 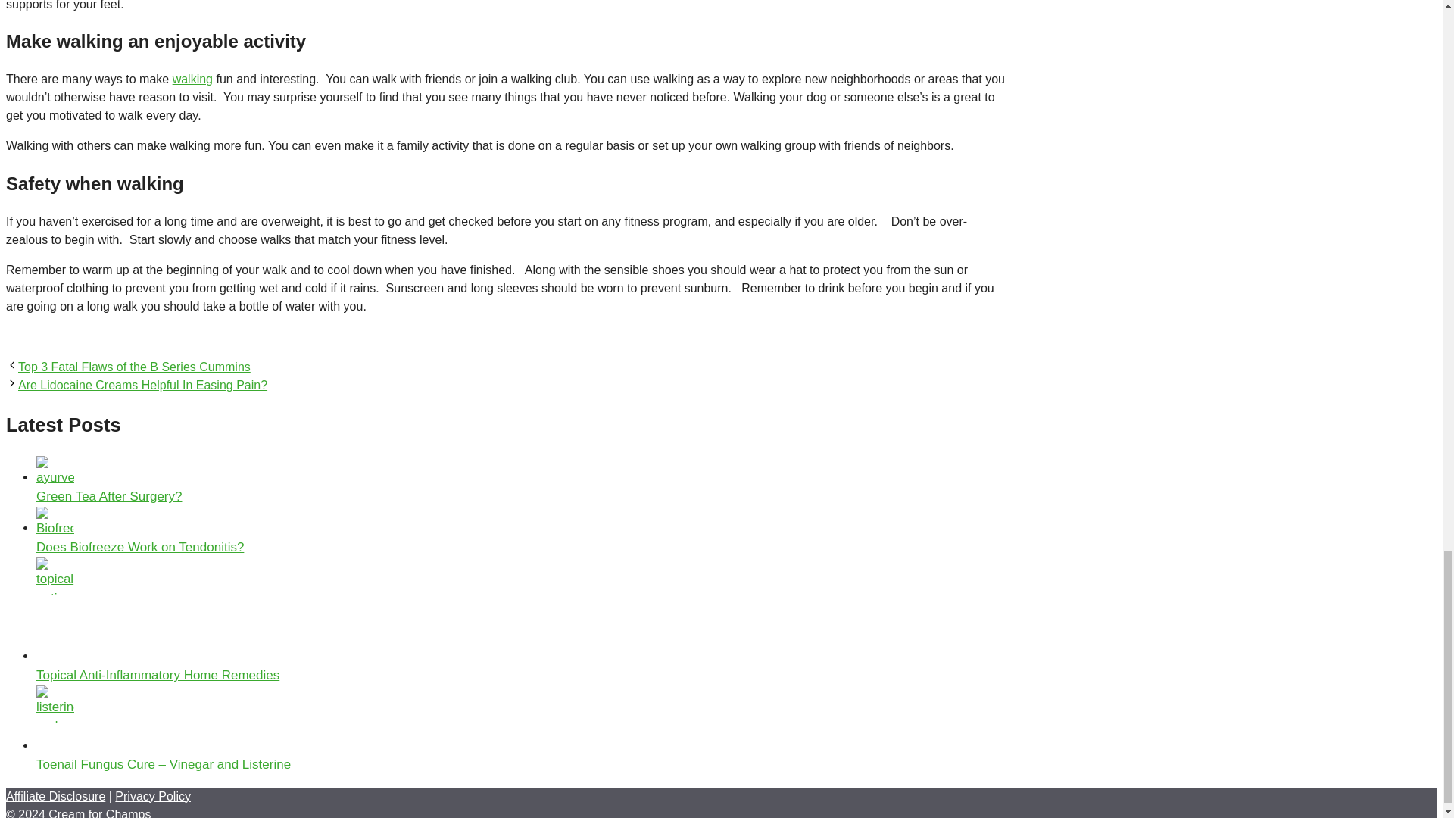 What do you see at coordinates (133, 367) in the screenshot?
I see `Top 3 Fatal Flaws of the B Series Cummins` at bounding box center [133, 367].